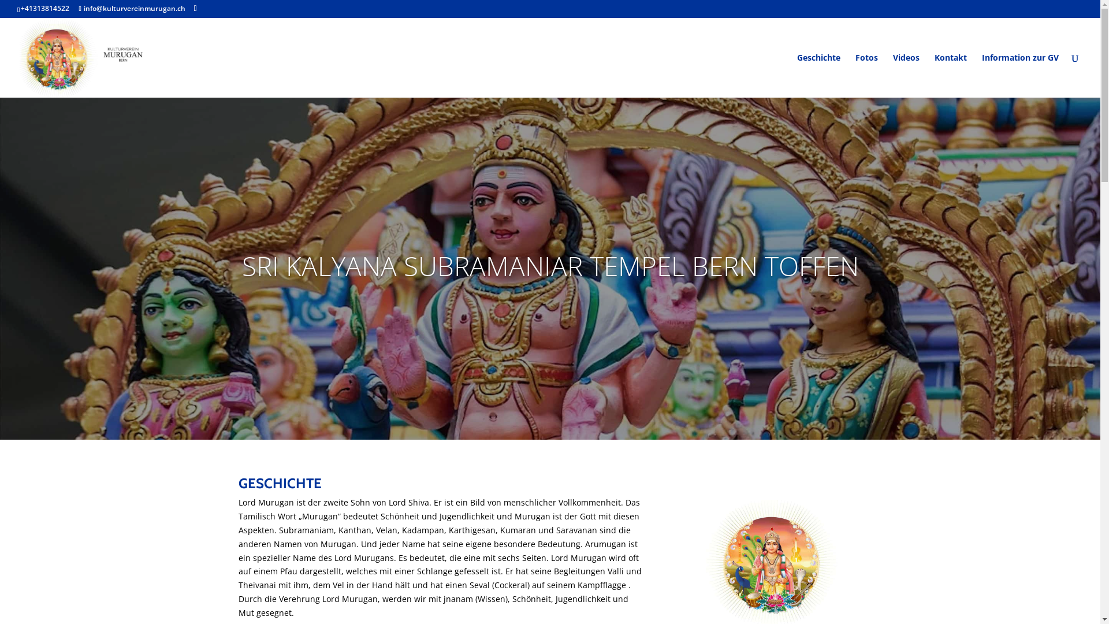 The width and height of the screenshot is (1109, 624). What do you see at coordinates (1020, 76) in the screenshot?
I see `Information zur GV` at bounding box center [1020, 76].